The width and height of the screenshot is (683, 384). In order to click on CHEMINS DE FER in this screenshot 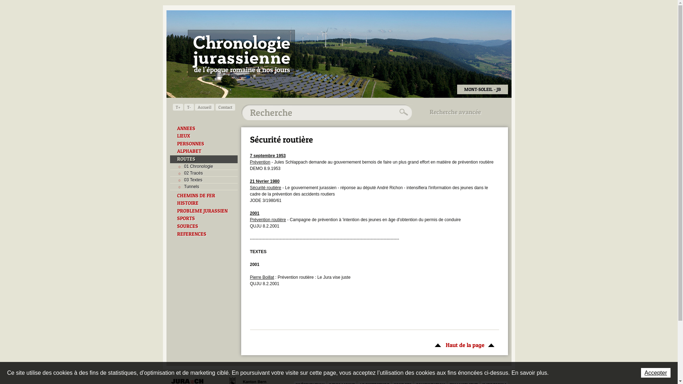, I will do `click(204, 196)`.